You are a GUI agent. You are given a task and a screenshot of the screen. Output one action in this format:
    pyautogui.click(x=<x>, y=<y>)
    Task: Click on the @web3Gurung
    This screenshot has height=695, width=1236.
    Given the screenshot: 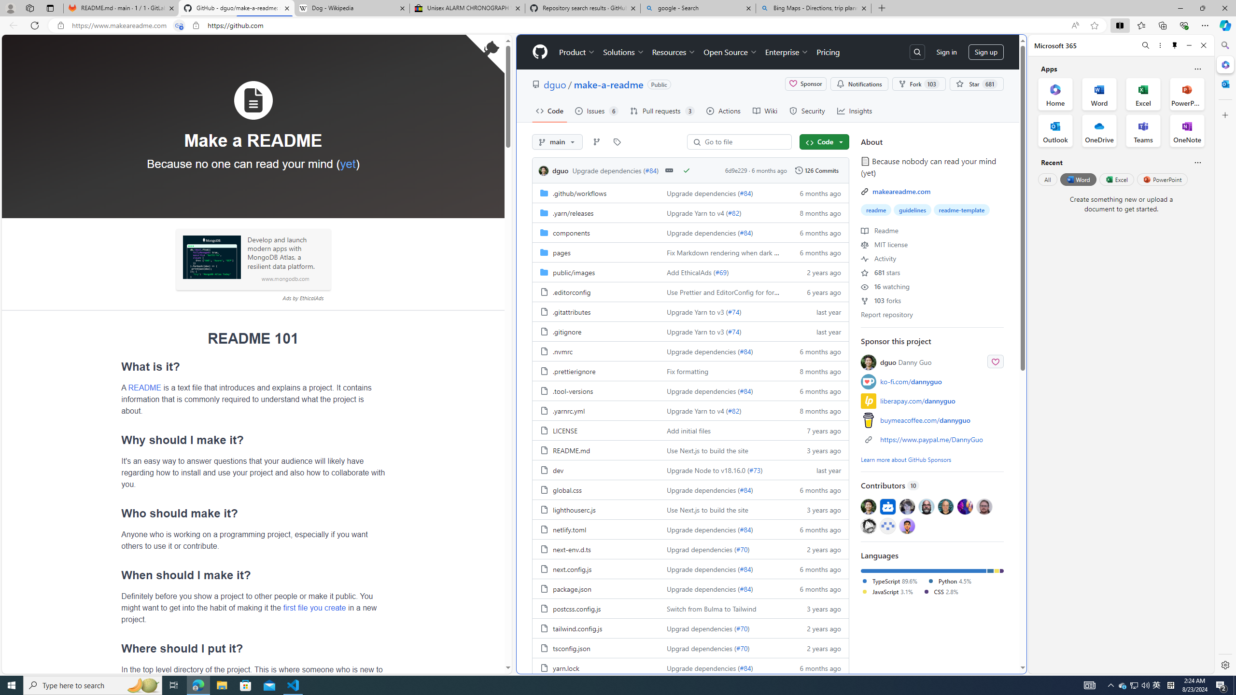 What is the action you would take?
    pyautogui.click(x=907, y=525)
    